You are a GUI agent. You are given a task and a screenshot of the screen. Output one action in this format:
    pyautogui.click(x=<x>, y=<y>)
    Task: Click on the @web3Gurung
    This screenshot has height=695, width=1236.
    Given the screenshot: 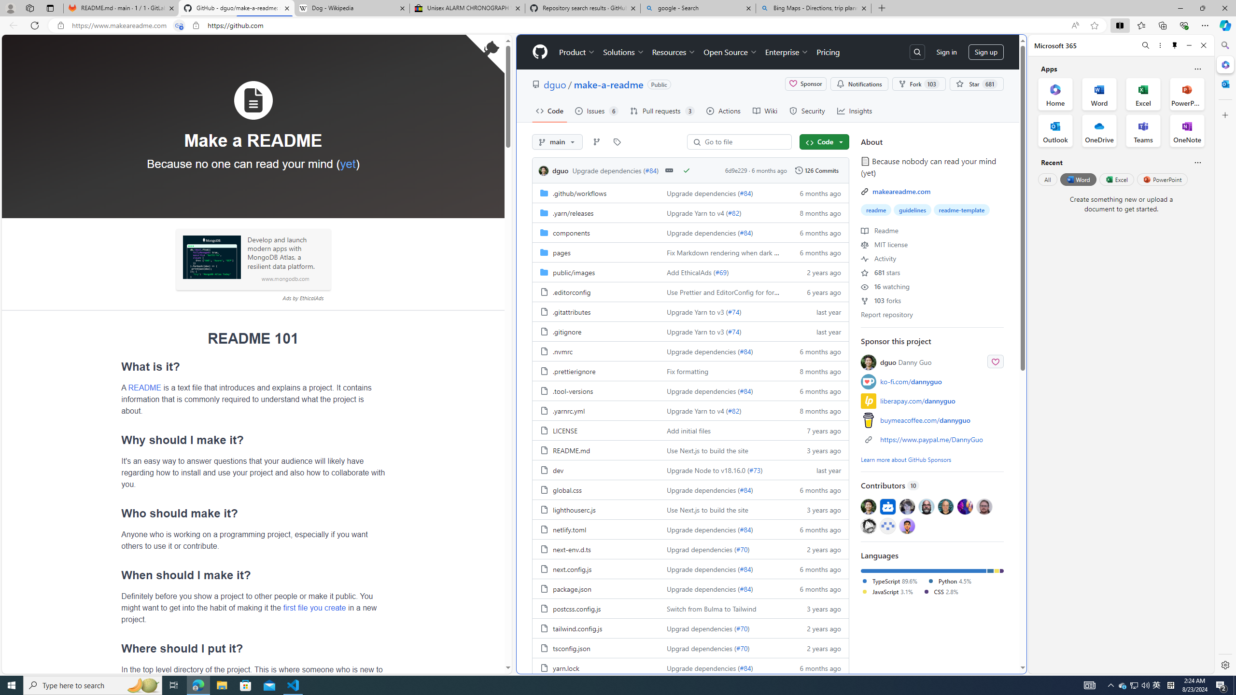 What is the action you would take?
    pyautogui.click(x=907, y=525)
    